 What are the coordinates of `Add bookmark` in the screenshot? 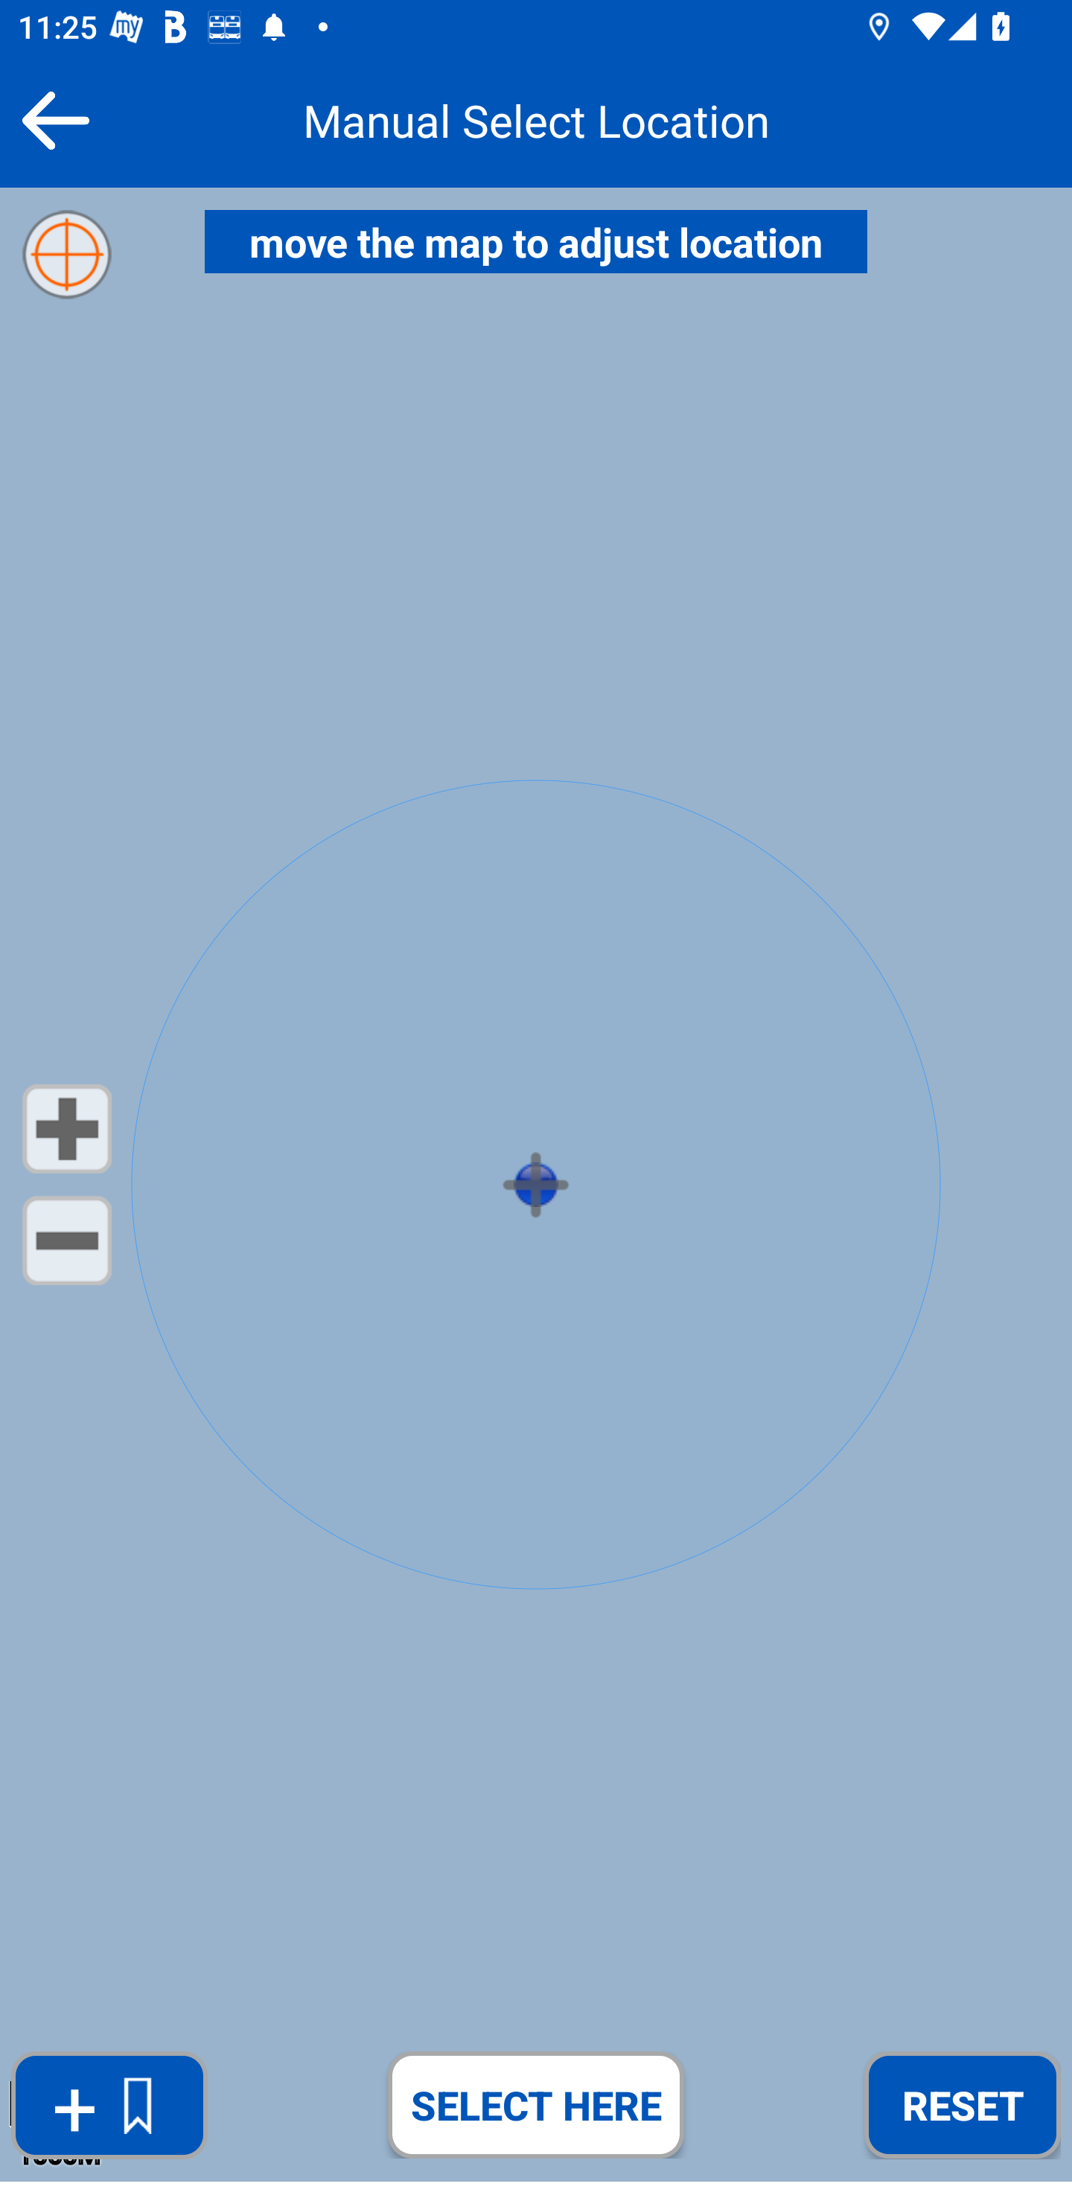 It's located at (109, 2106).